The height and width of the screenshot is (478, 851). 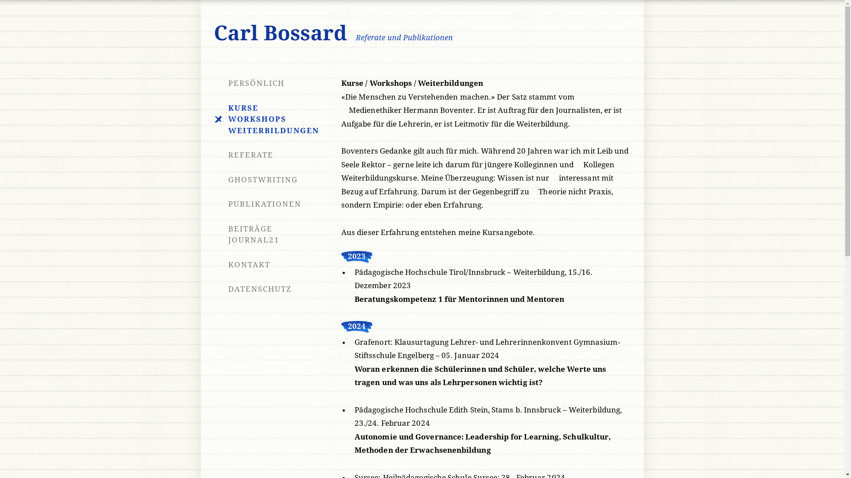 I want to click on KONTAKT, so click(x=276, y=265).